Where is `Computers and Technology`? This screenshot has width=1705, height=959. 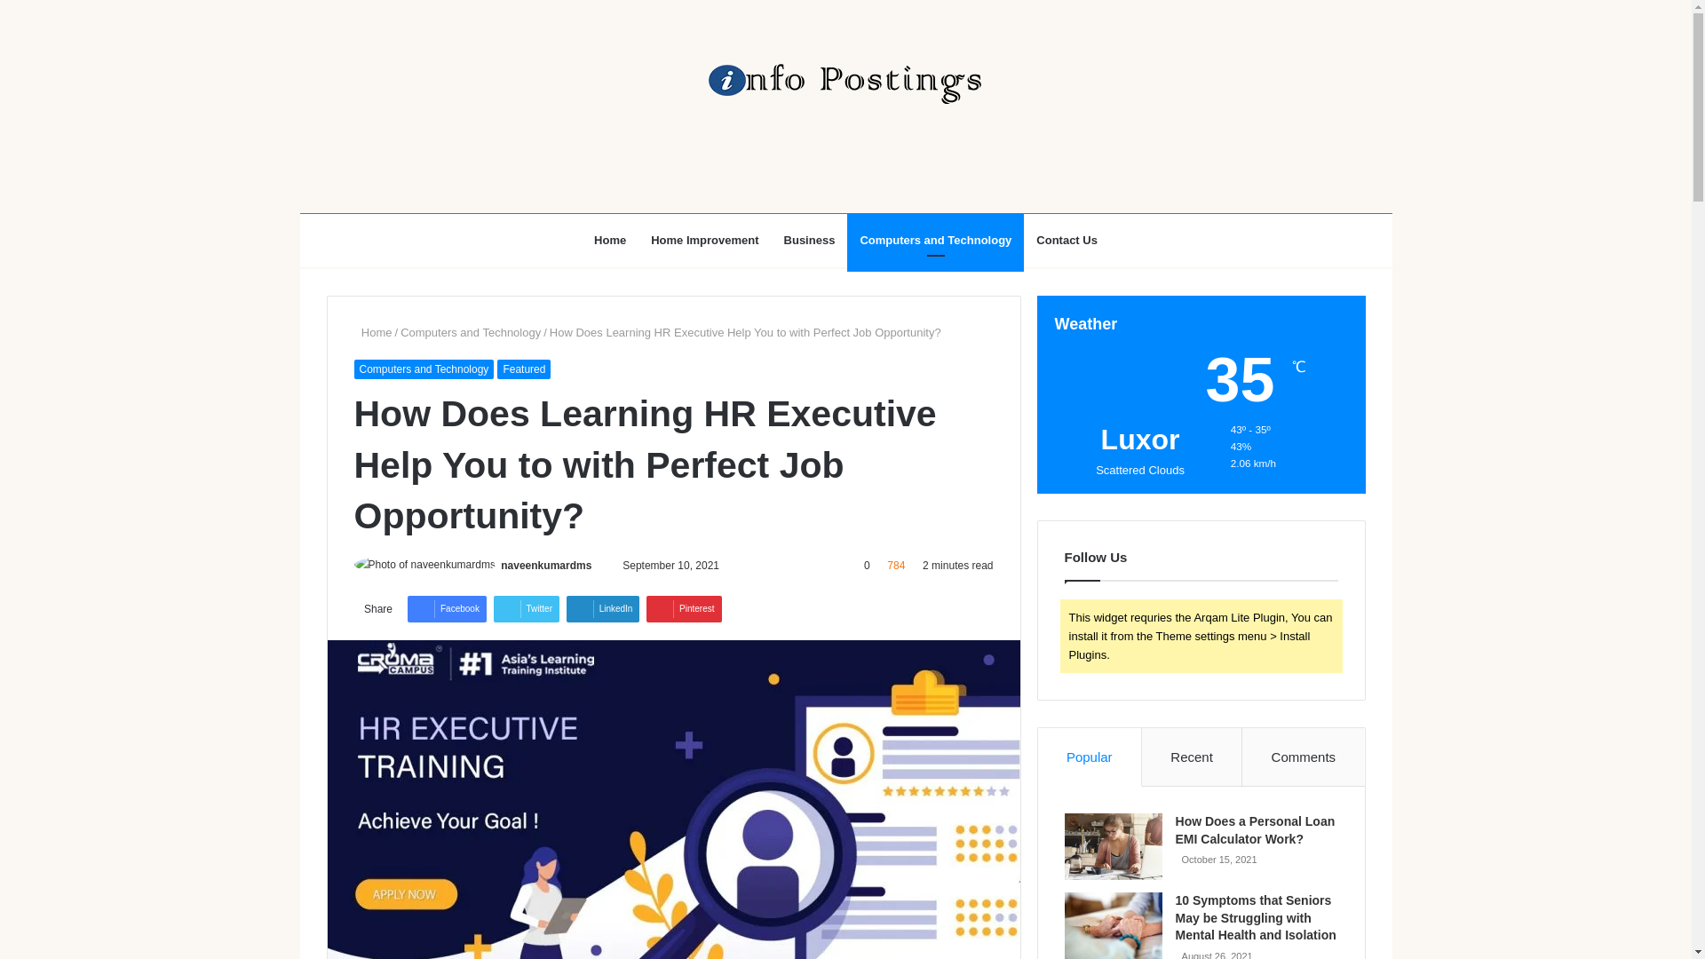 Computers and Technology is located at coordinates (936, 240).